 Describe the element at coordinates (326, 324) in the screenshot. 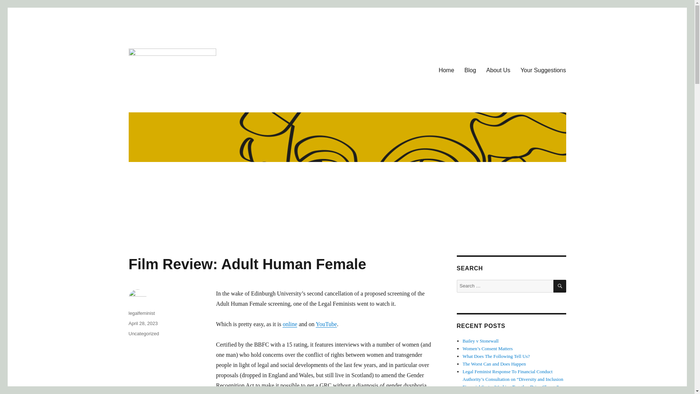

I see `YouTube` at that location.